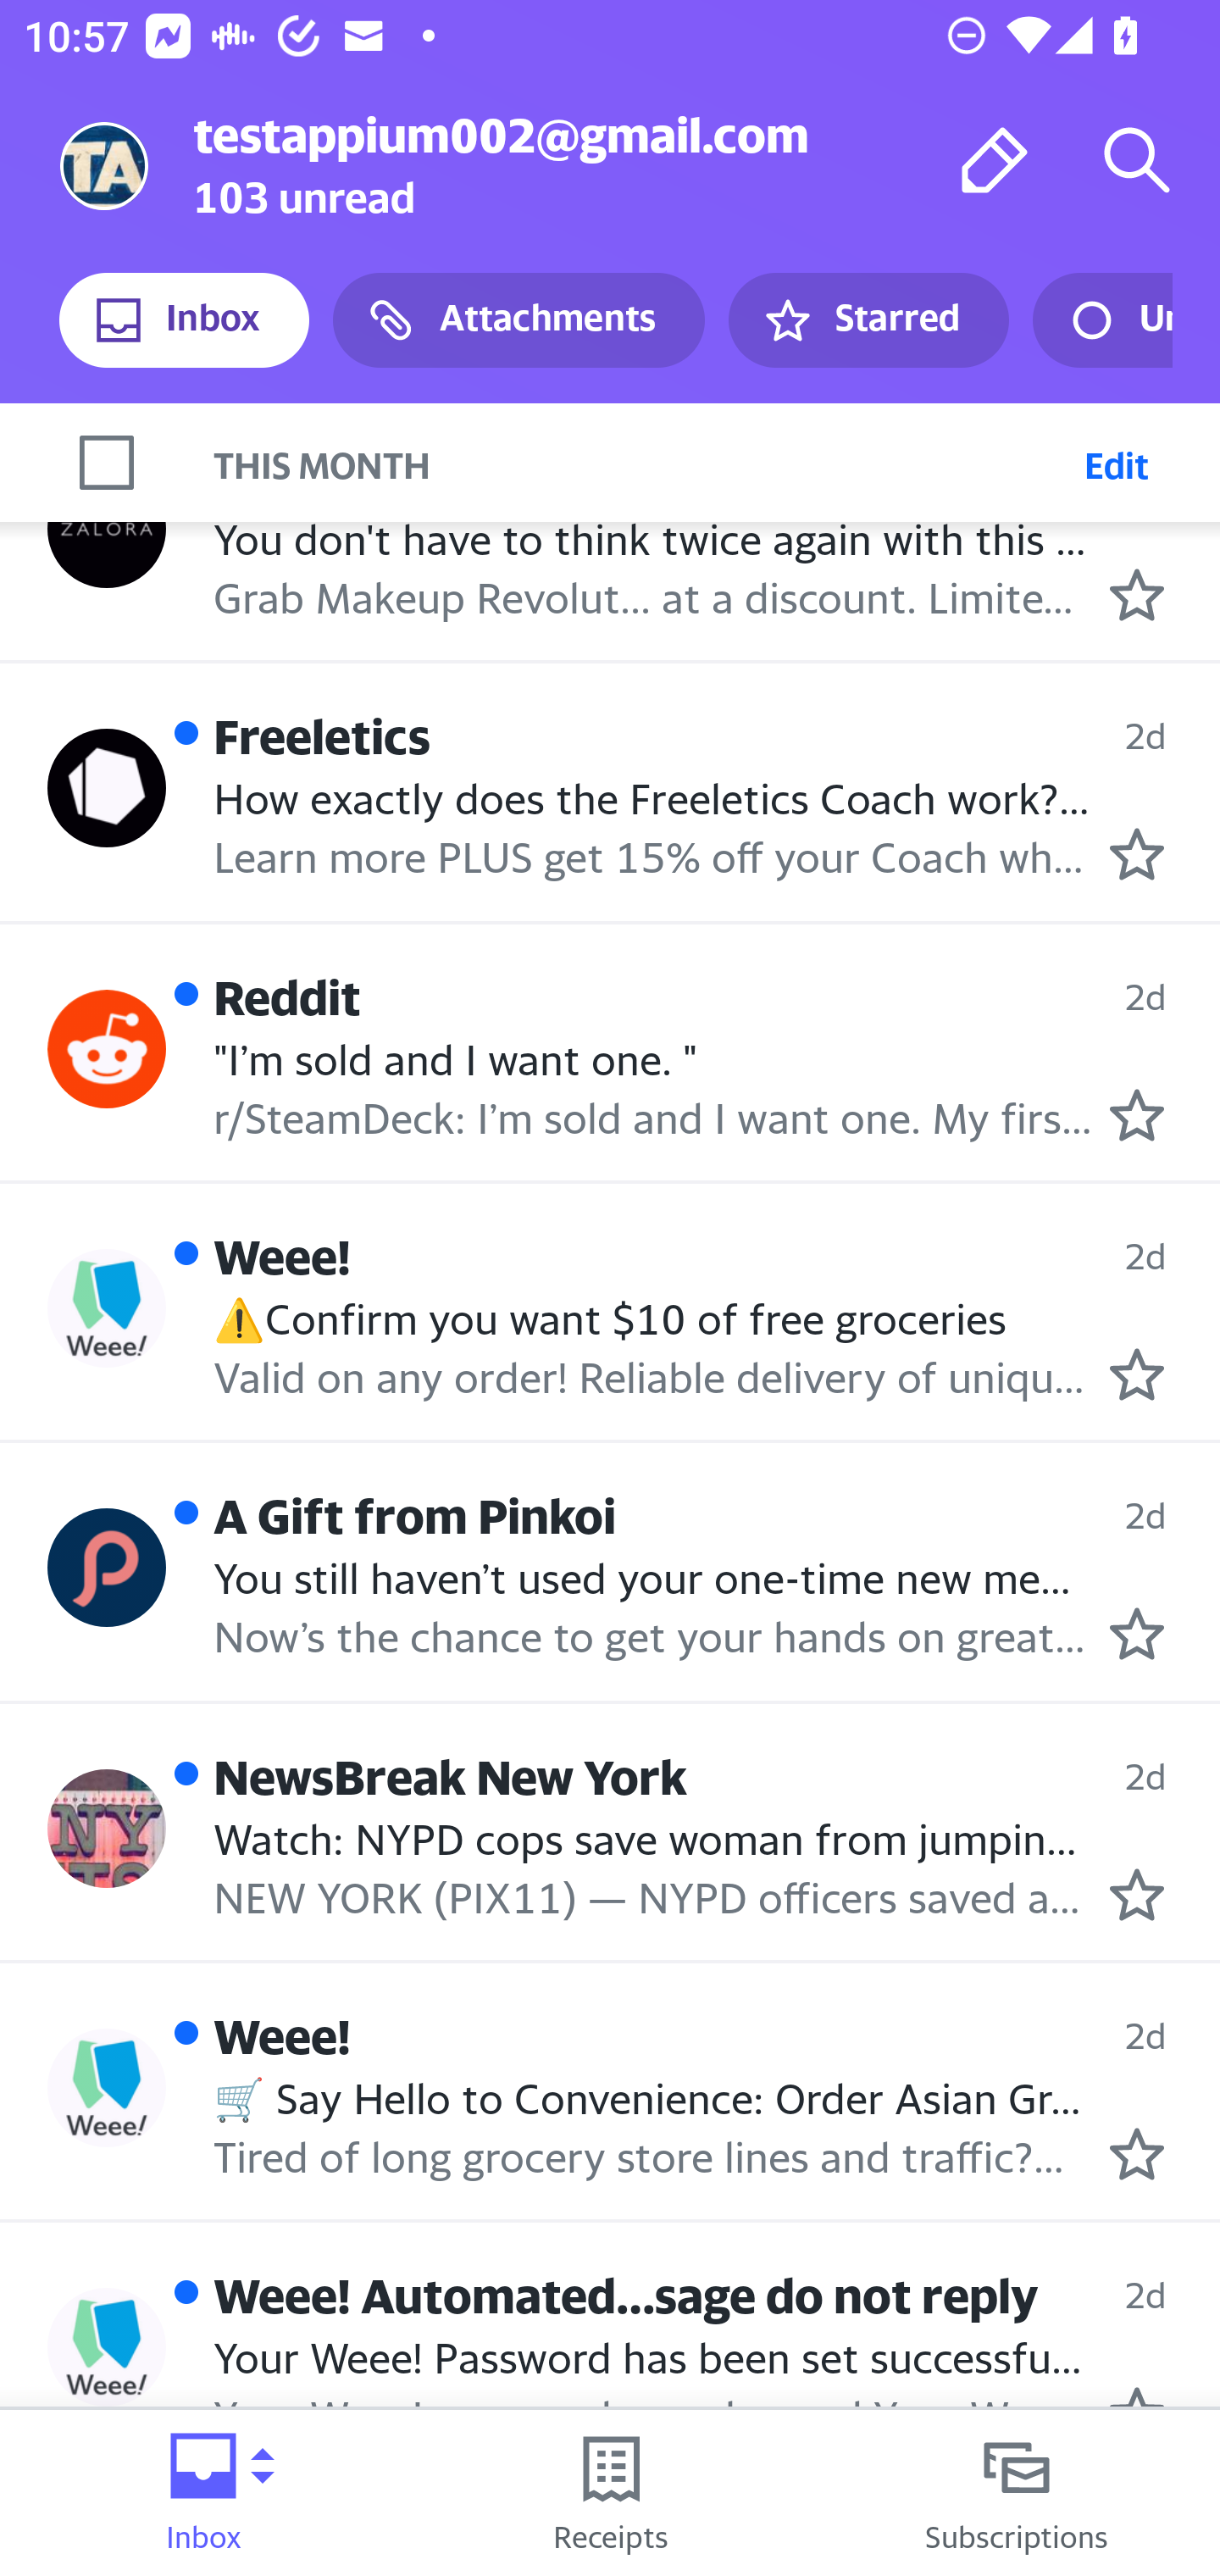 The height and width of the screenshot is (2576, 1220). I want to click on Profile
A Gift from Pinkoi, so click(107, 1568).